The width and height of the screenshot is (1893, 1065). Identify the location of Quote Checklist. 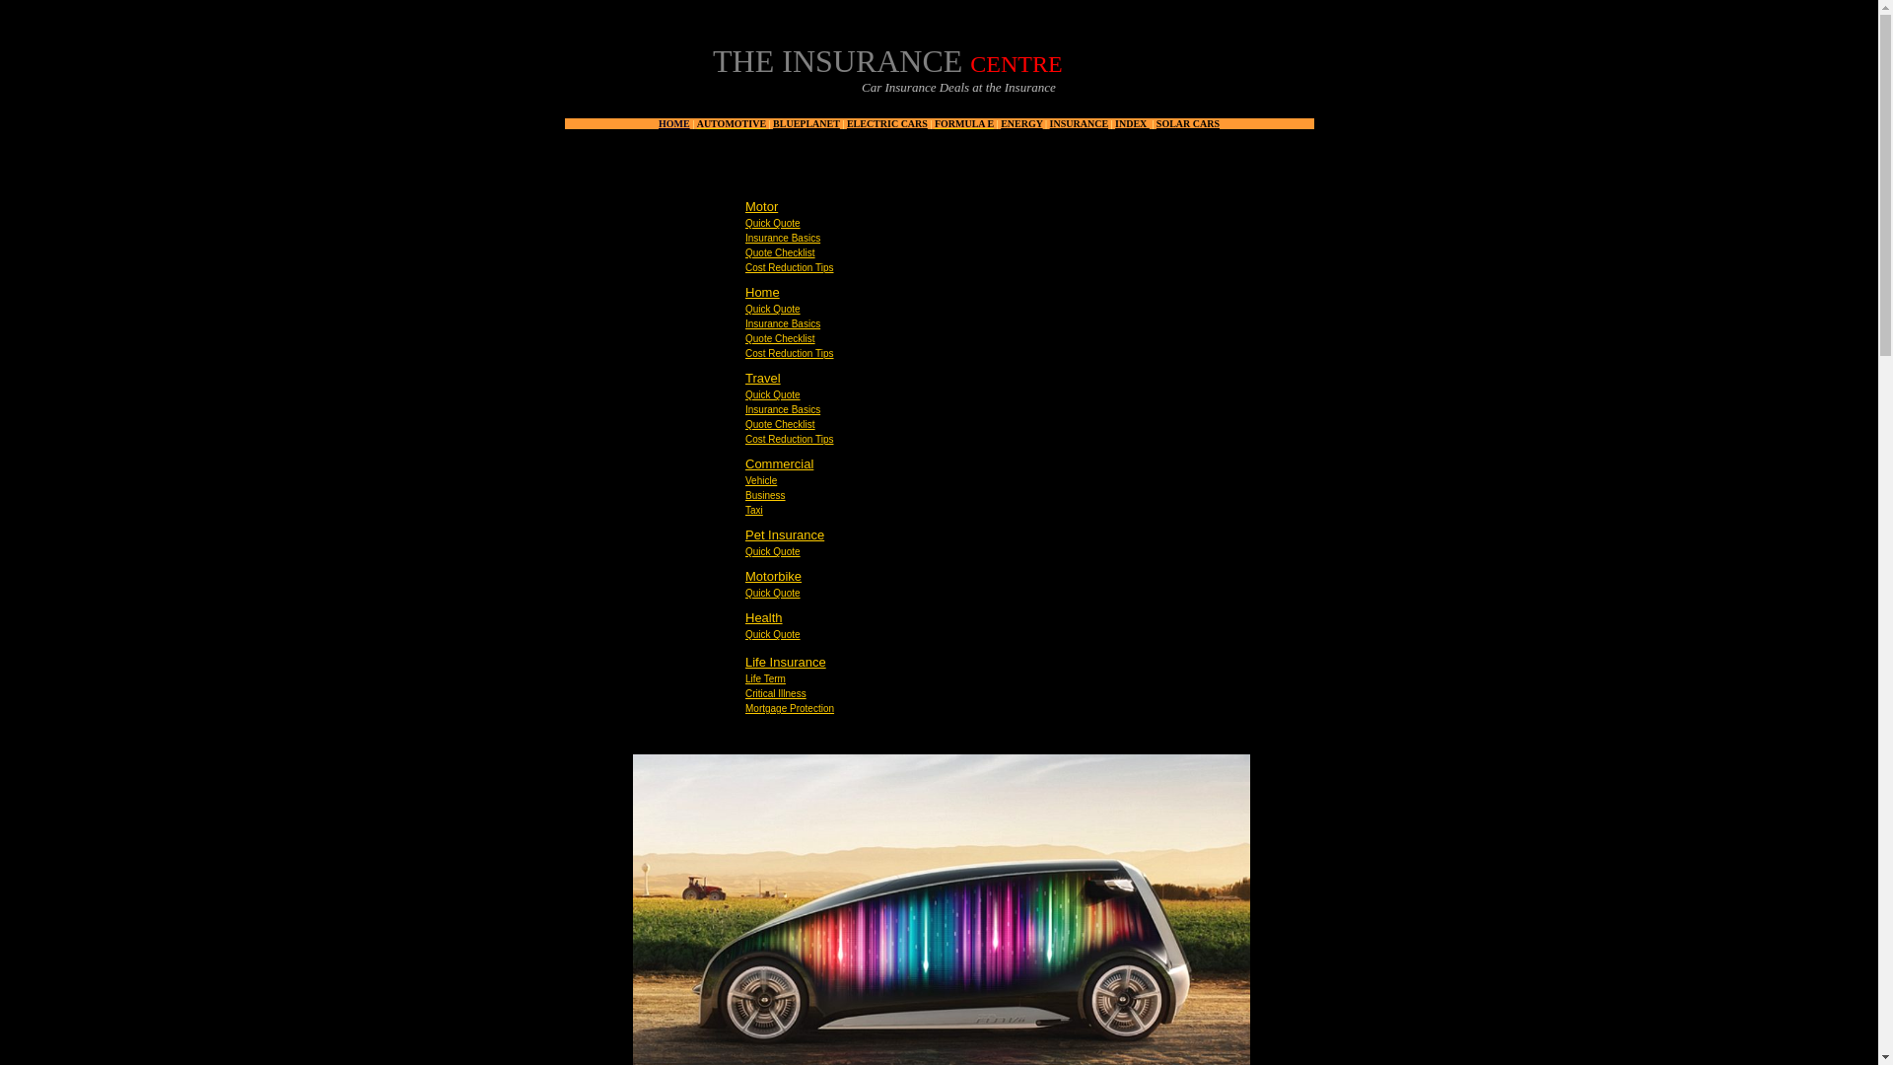
(781, 338).